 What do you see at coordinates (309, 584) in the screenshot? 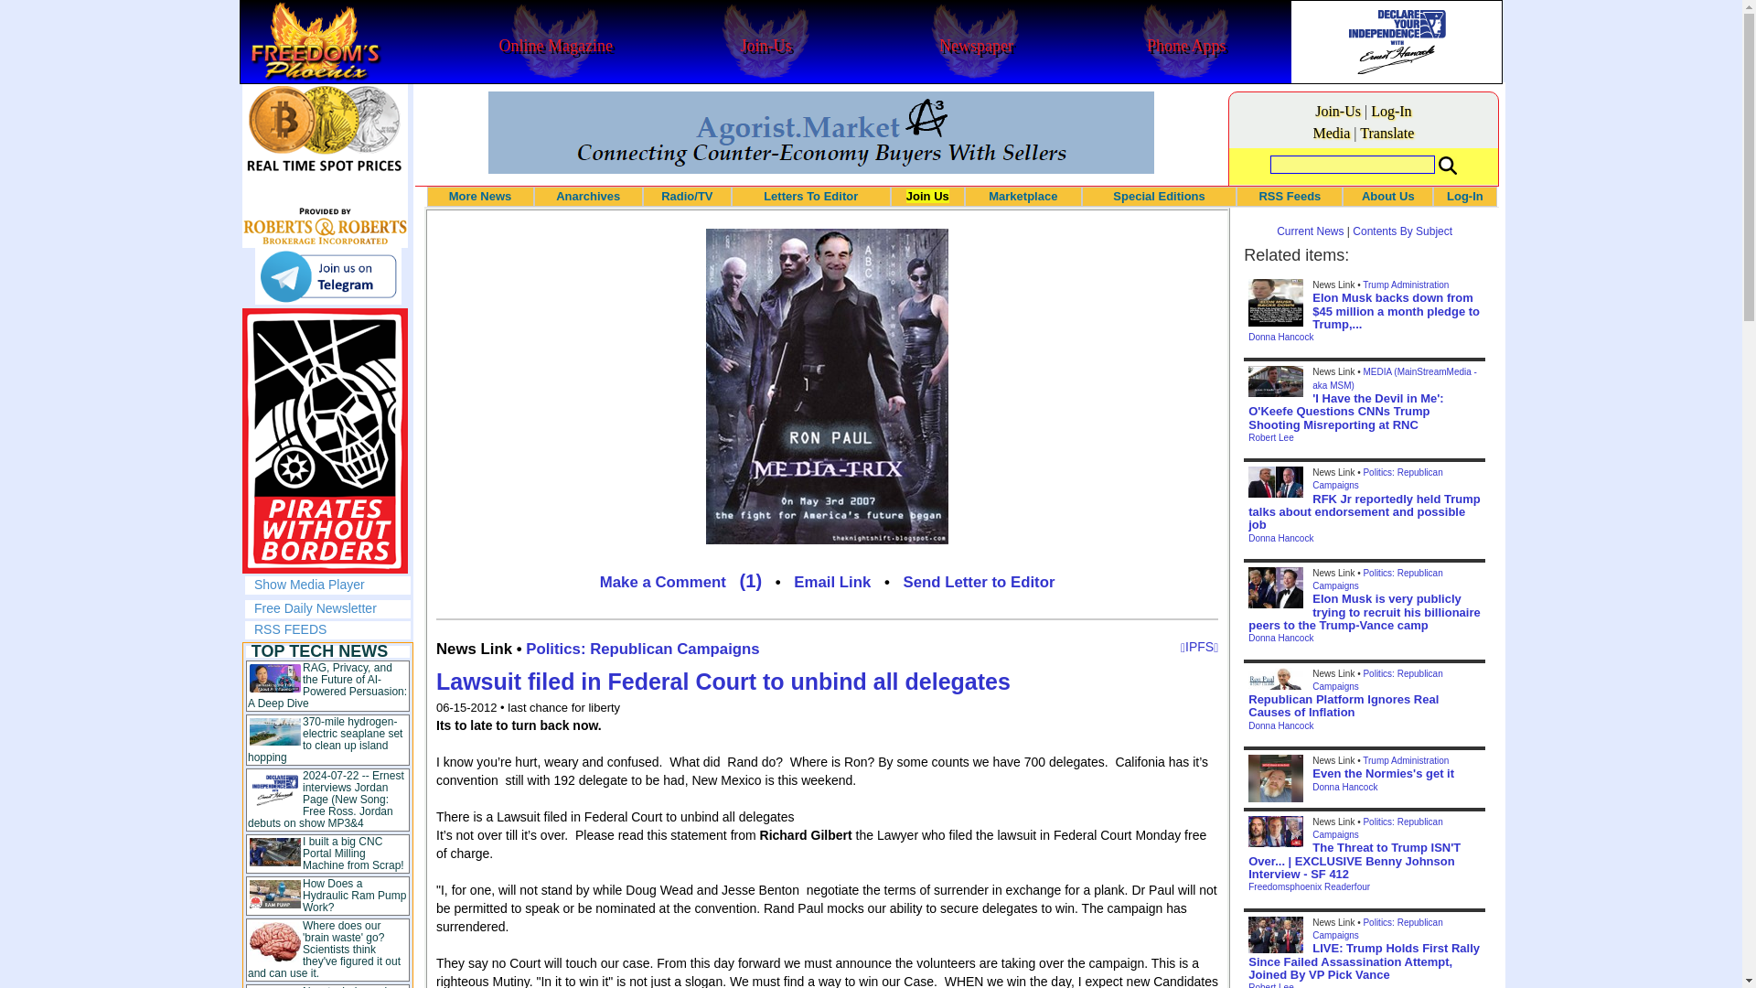
I see `Show Media Player` at bounding box center [309, 584].